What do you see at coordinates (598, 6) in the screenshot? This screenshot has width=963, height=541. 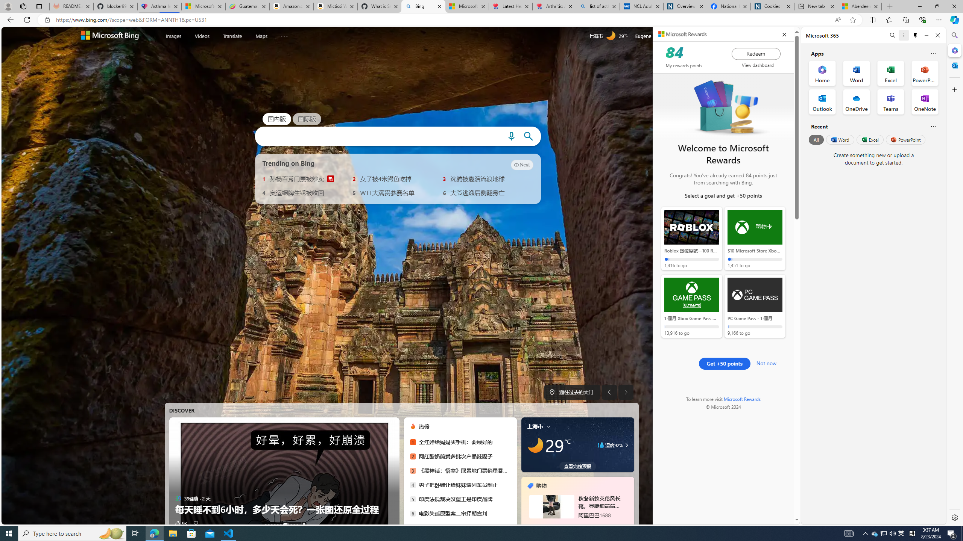 I see `list of asthma inhalers uk - Search` at bounding box center [598, 6].